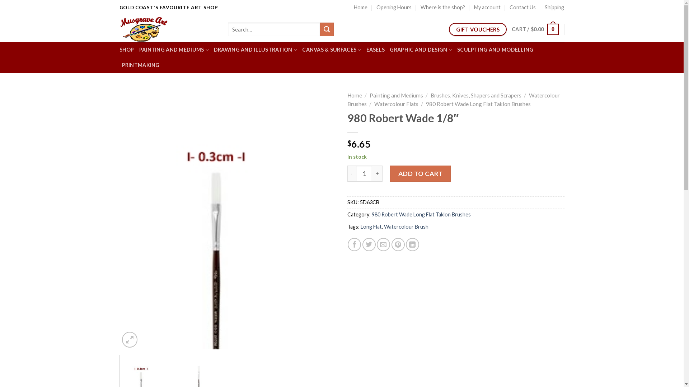  I want to click on Watercolour Flats, so click(396, 104).